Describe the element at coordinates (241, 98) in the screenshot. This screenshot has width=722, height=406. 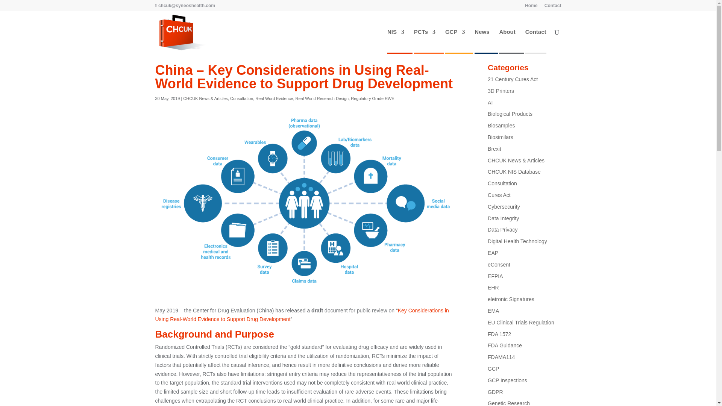
I see `Consultation` at that location.